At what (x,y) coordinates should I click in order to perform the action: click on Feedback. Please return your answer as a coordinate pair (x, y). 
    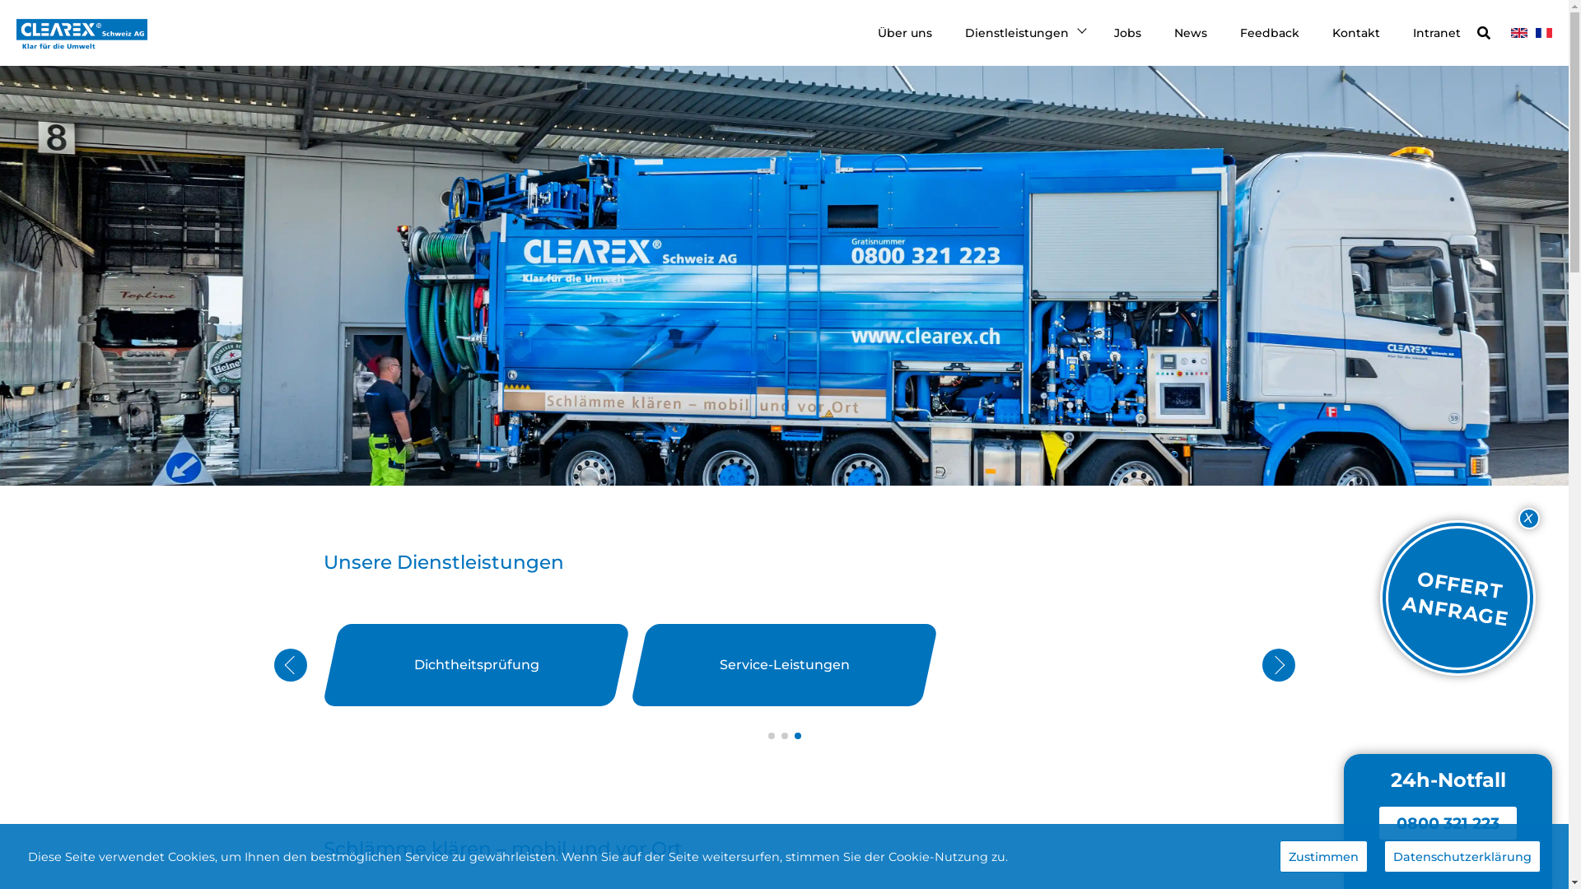
    Looking at the image, I should click on (1270, 33).